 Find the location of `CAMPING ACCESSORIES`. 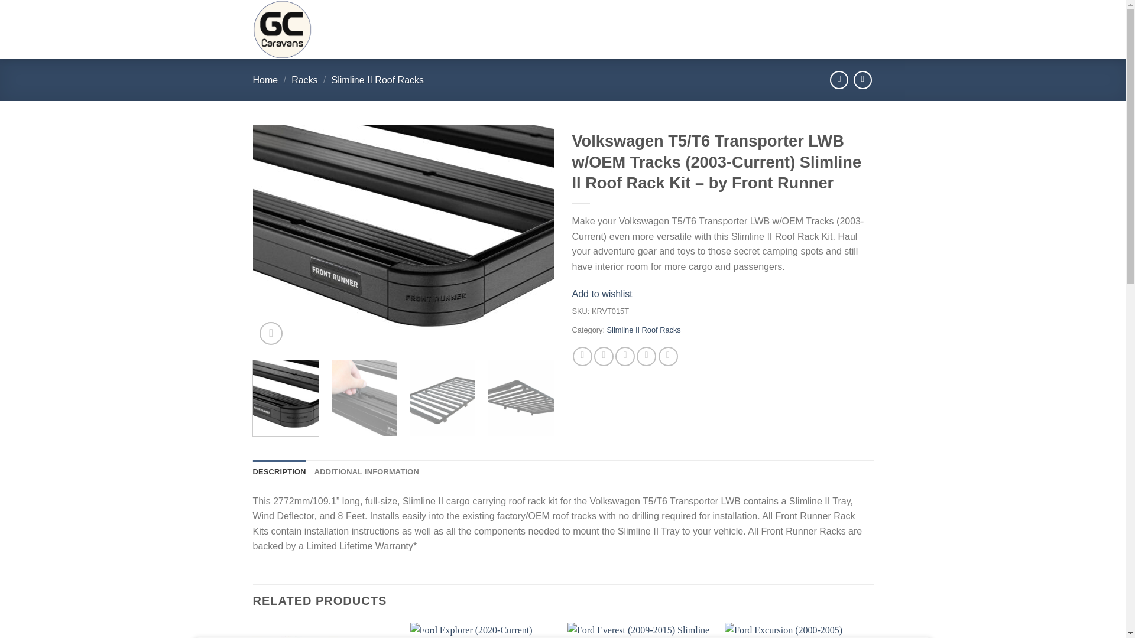

CAMPING ACCESSORIES is located at coordinates (647, 30).